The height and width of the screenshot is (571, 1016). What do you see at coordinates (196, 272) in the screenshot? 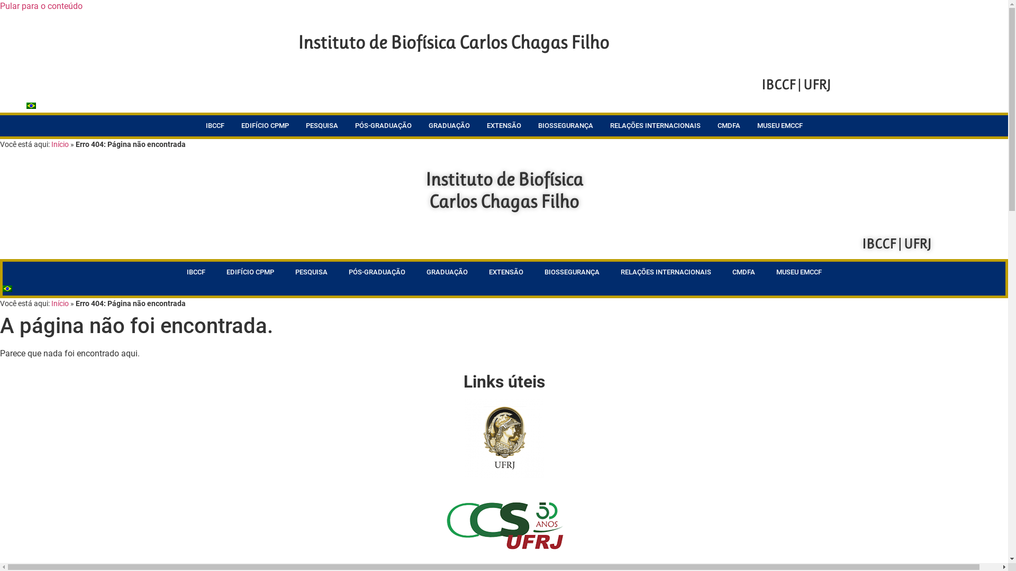
I see `IBCCF` at bounding box center [196, 272].